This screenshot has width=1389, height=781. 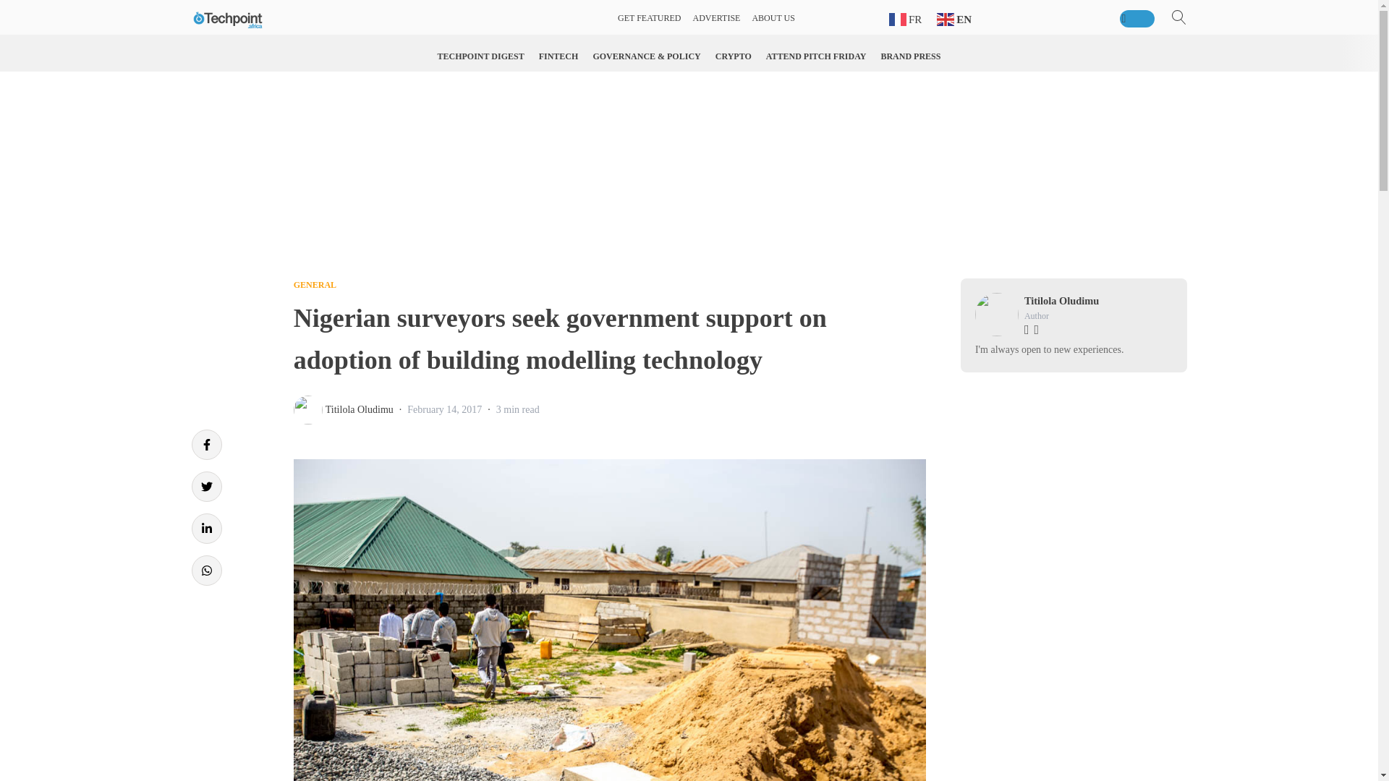 What do you see at coordinates (205, 528) in the screenshot?
I see `Share on LinkedIn` at bounding box center [205, 528].